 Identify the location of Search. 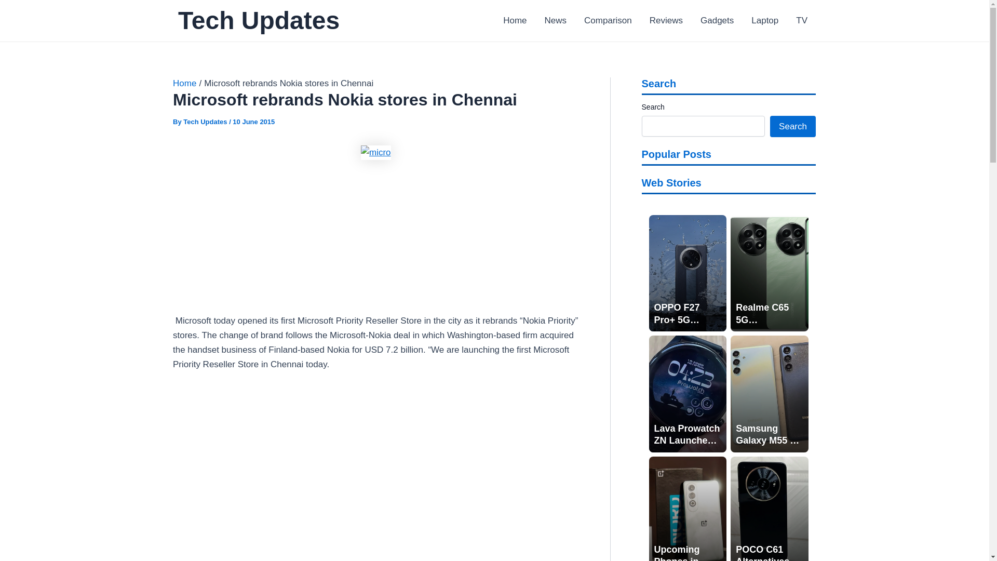
(792, 126).